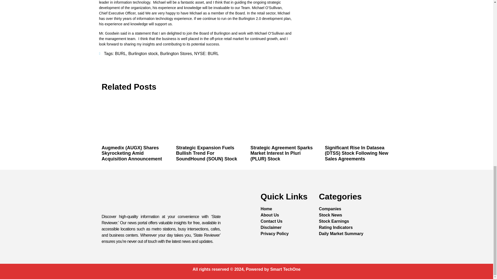 This screenshot has height=279, width=497. I want to click on Disclaimer, so click(271, 228).